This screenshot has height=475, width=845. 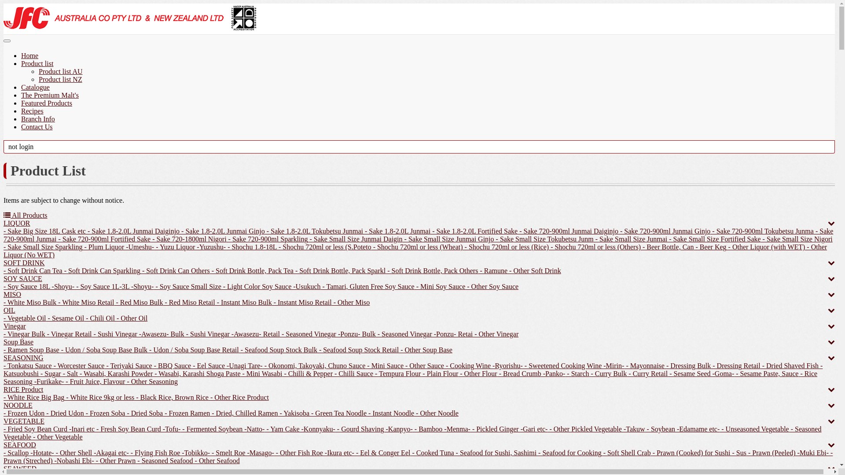 I want to click on - Tonkatsu Sauce, so click(x=28, y=366).